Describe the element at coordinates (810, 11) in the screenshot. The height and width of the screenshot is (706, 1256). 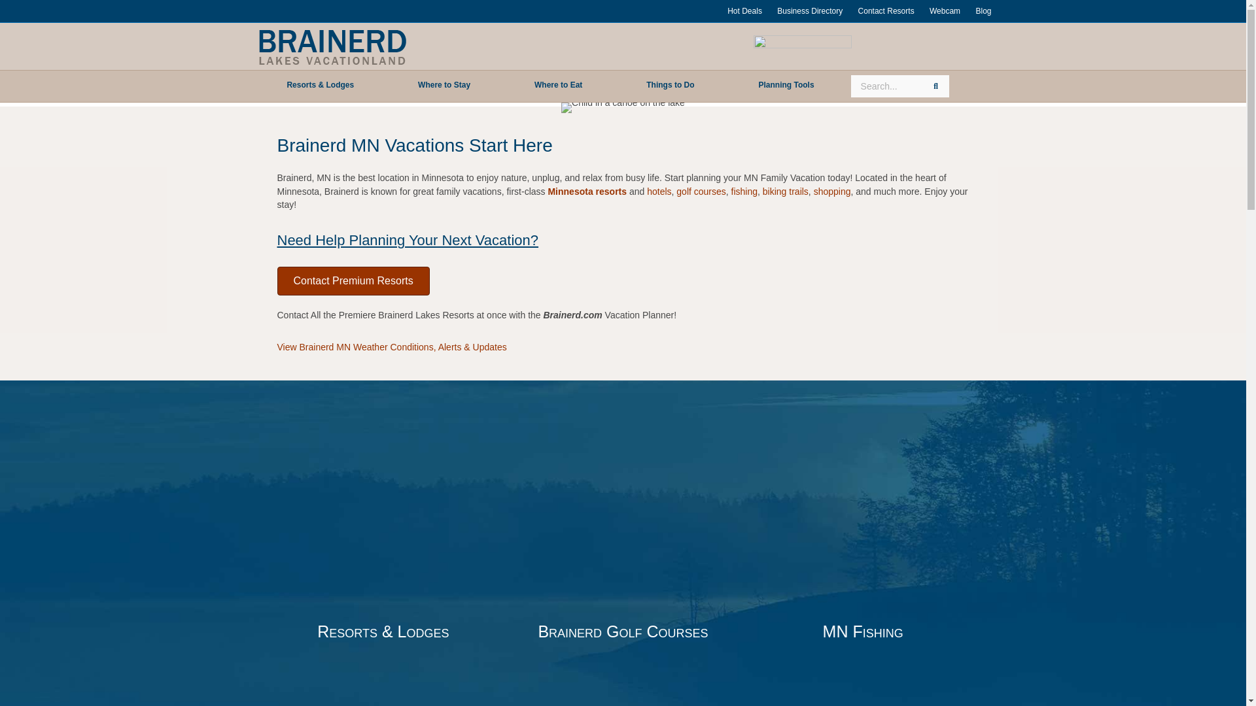
I see `Business Directory` at that location.